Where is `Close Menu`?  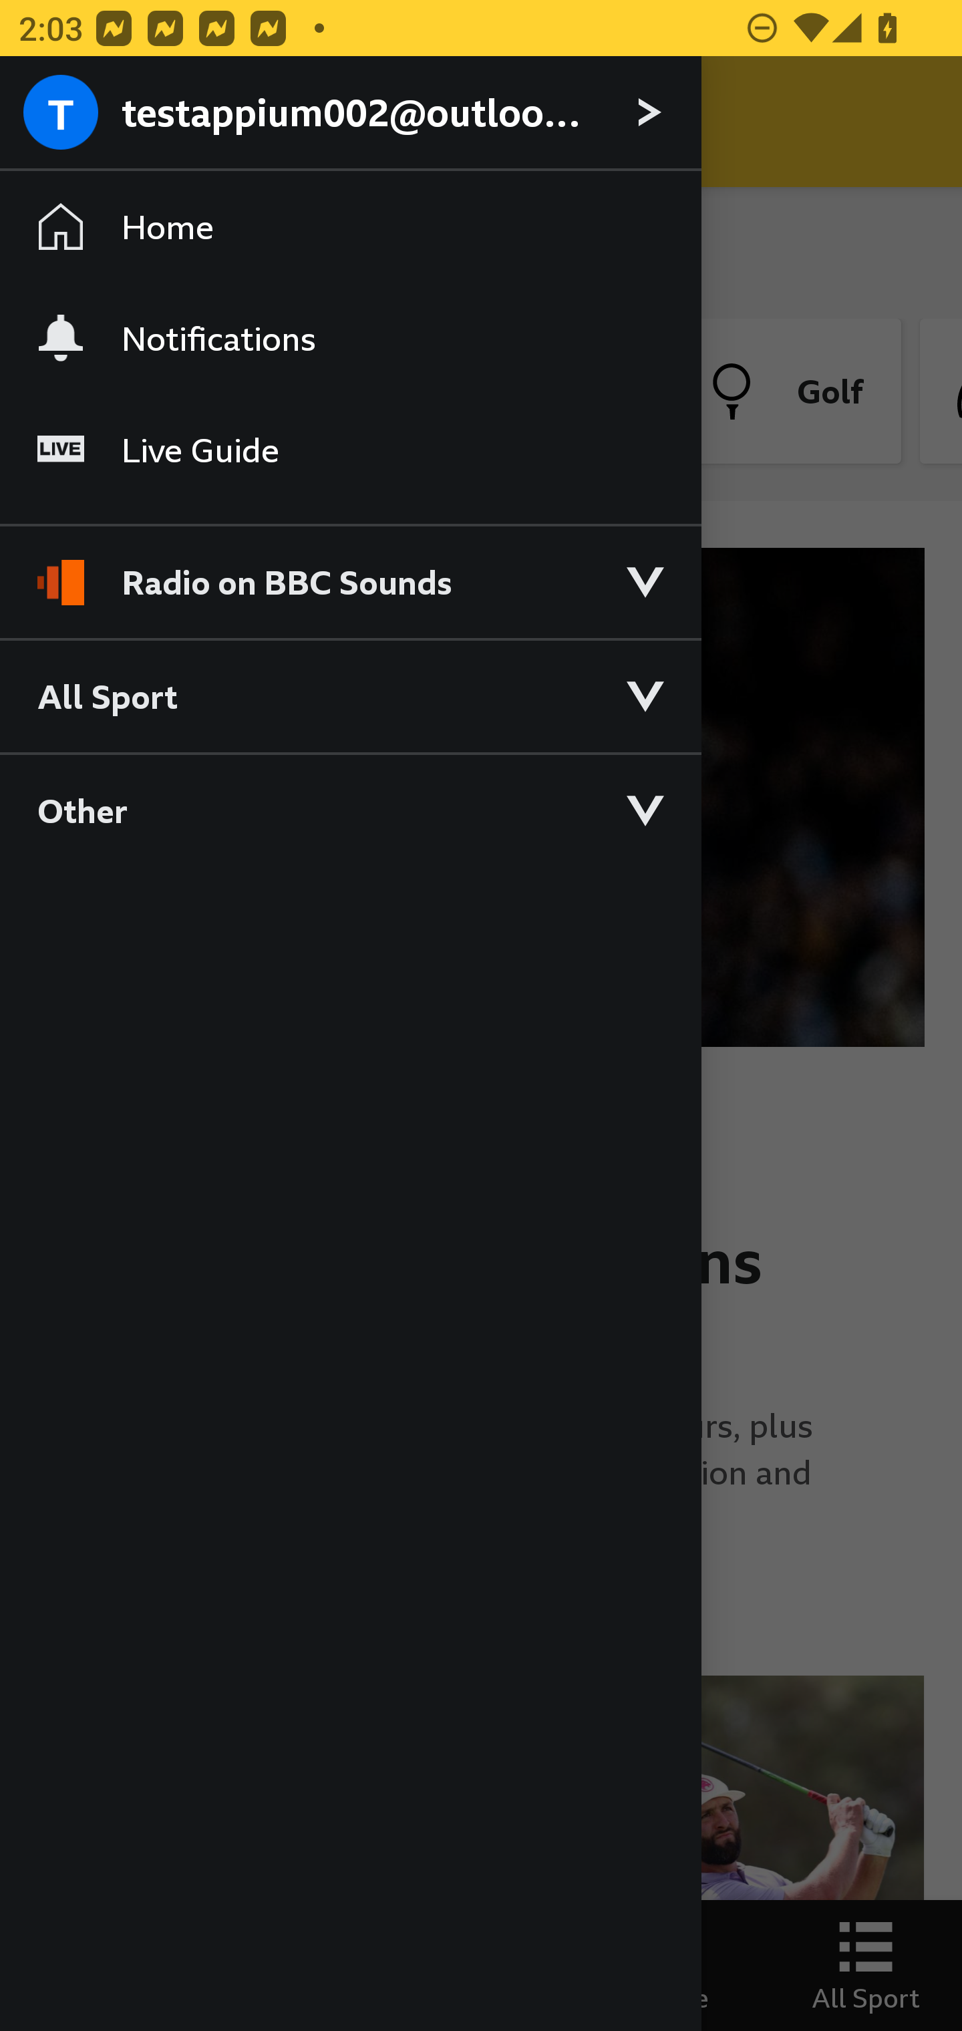 Close Menu is located at coordinates (65, 122).